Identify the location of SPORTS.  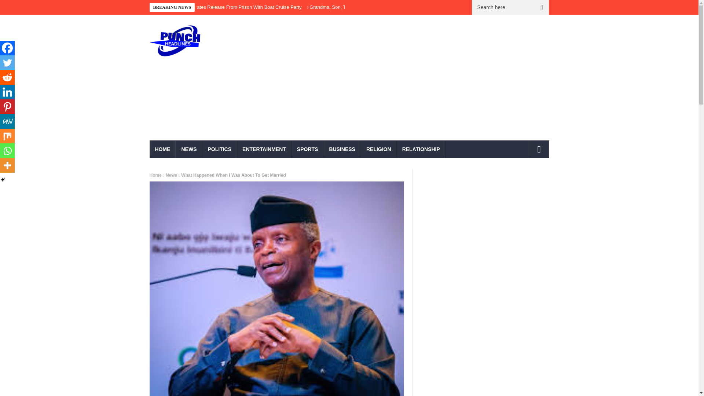
(307, 149).